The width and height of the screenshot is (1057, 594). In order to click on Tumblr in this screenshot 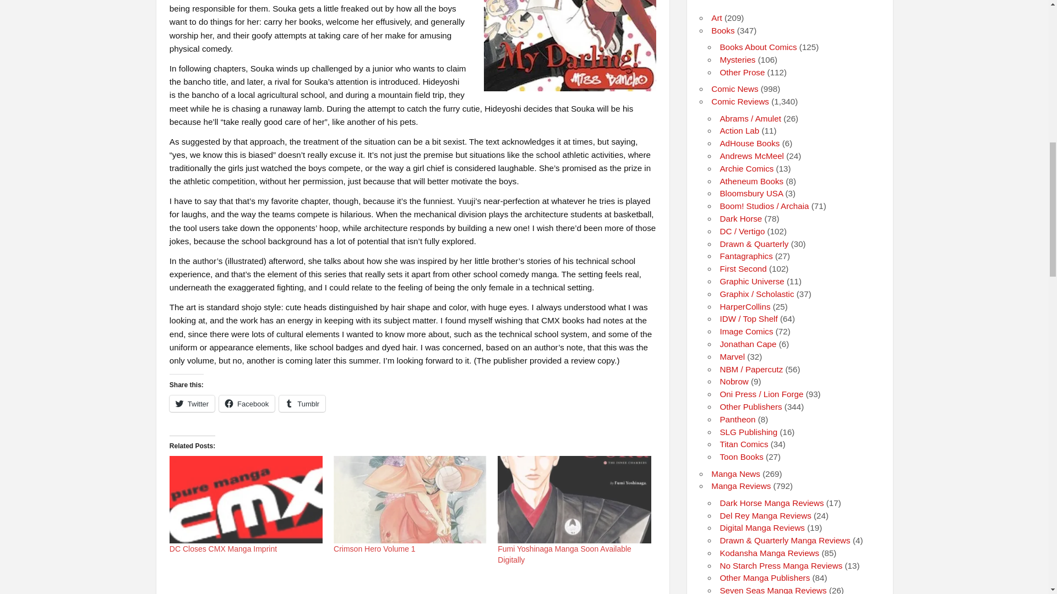, I will do `click(302, 404)`.